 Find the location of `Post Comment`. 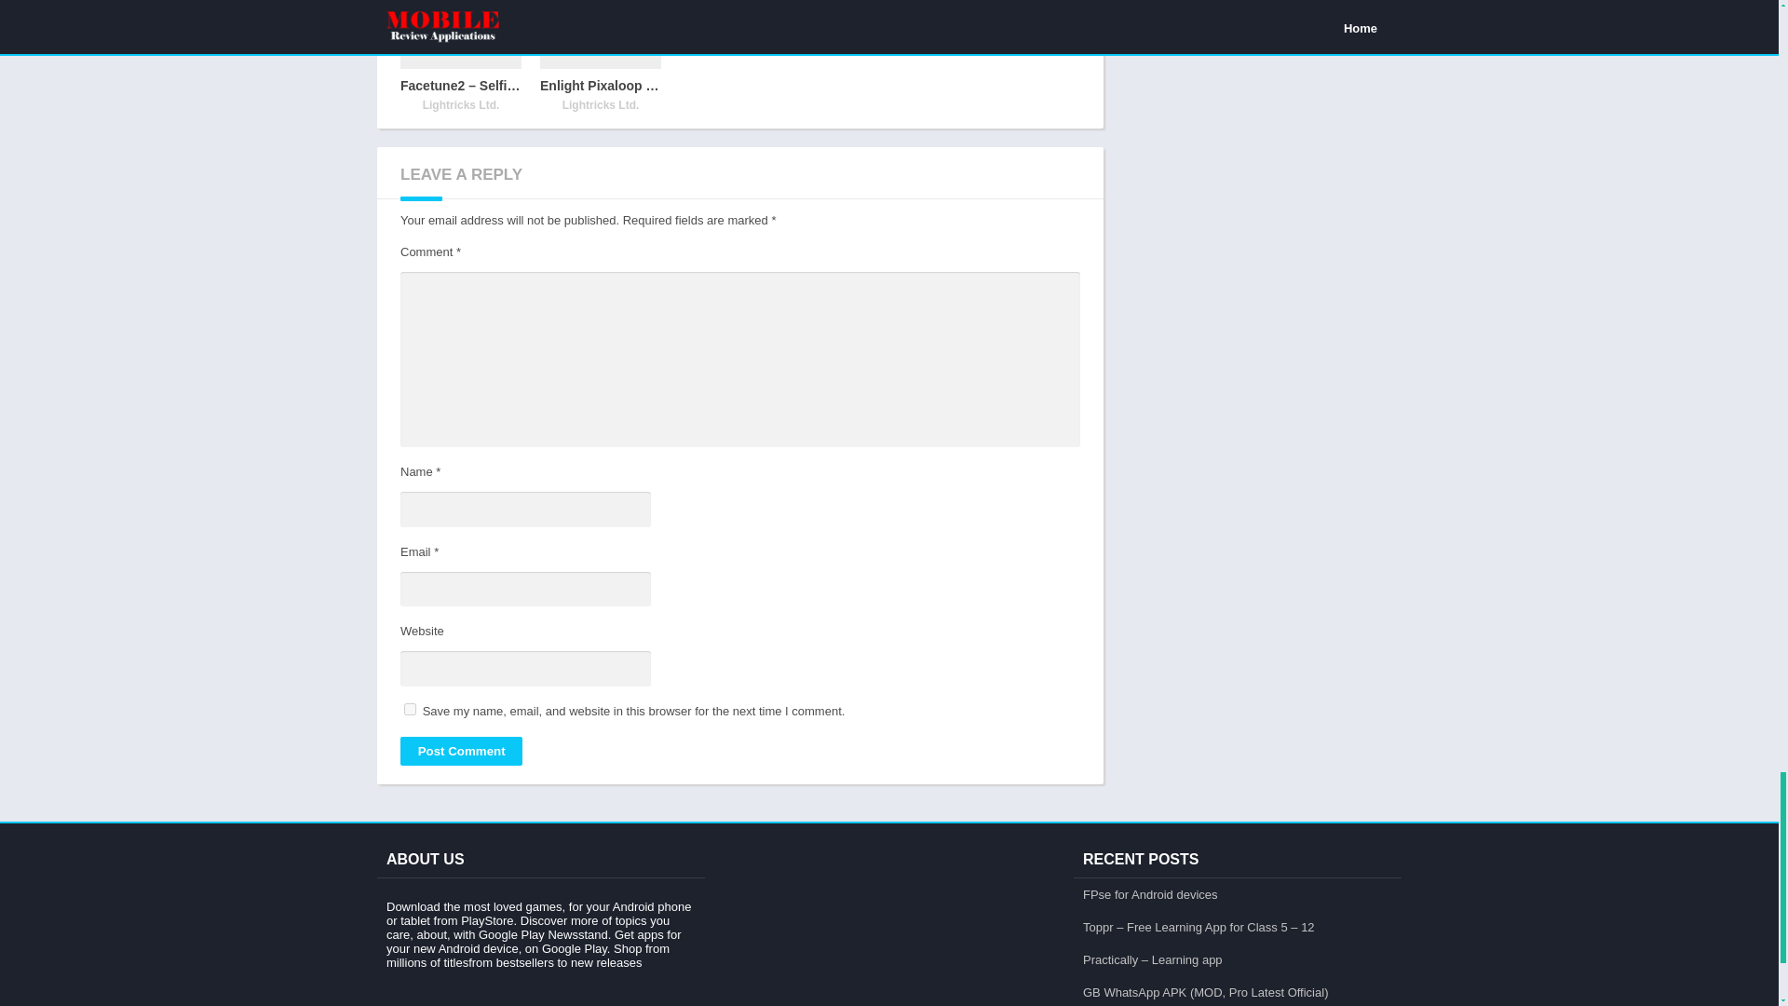

Post Comment is located at coordinates (461, 751).